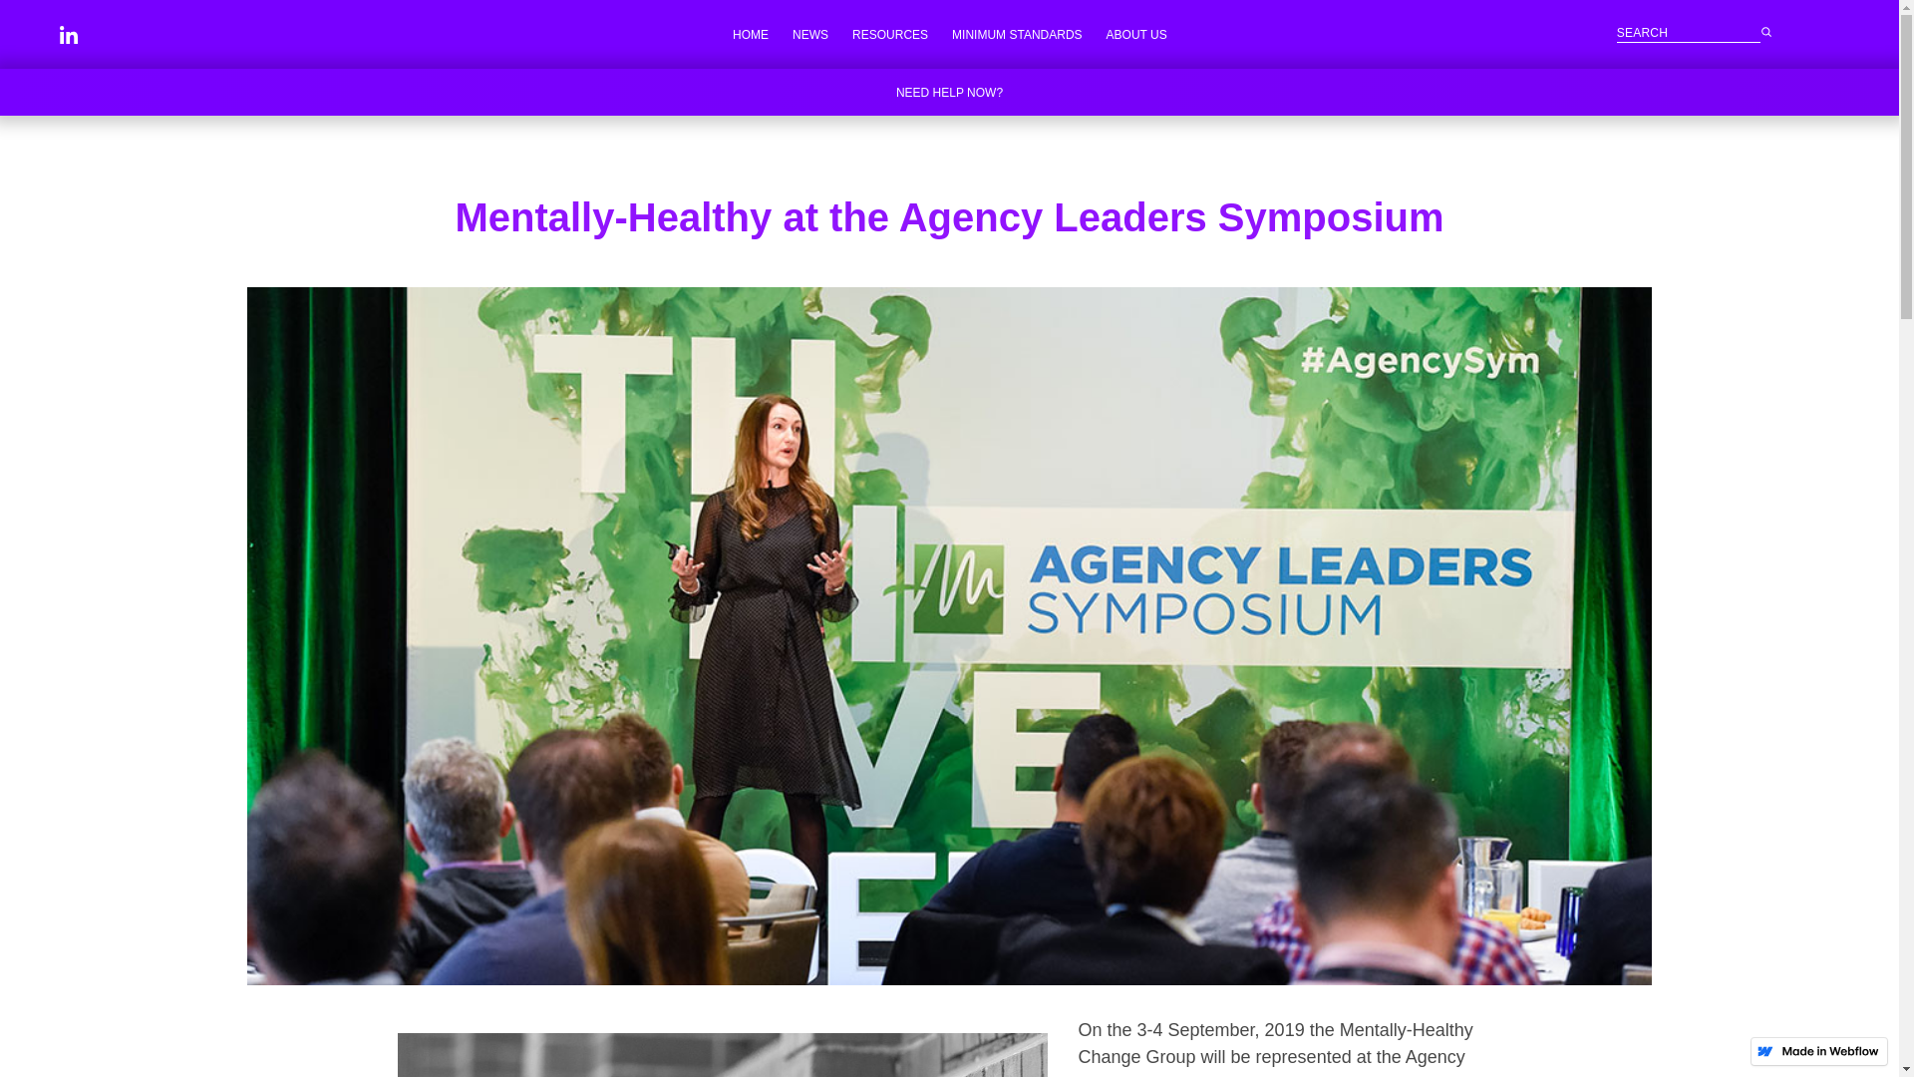  I want to click on ABOUT US, so click(1136, 34).